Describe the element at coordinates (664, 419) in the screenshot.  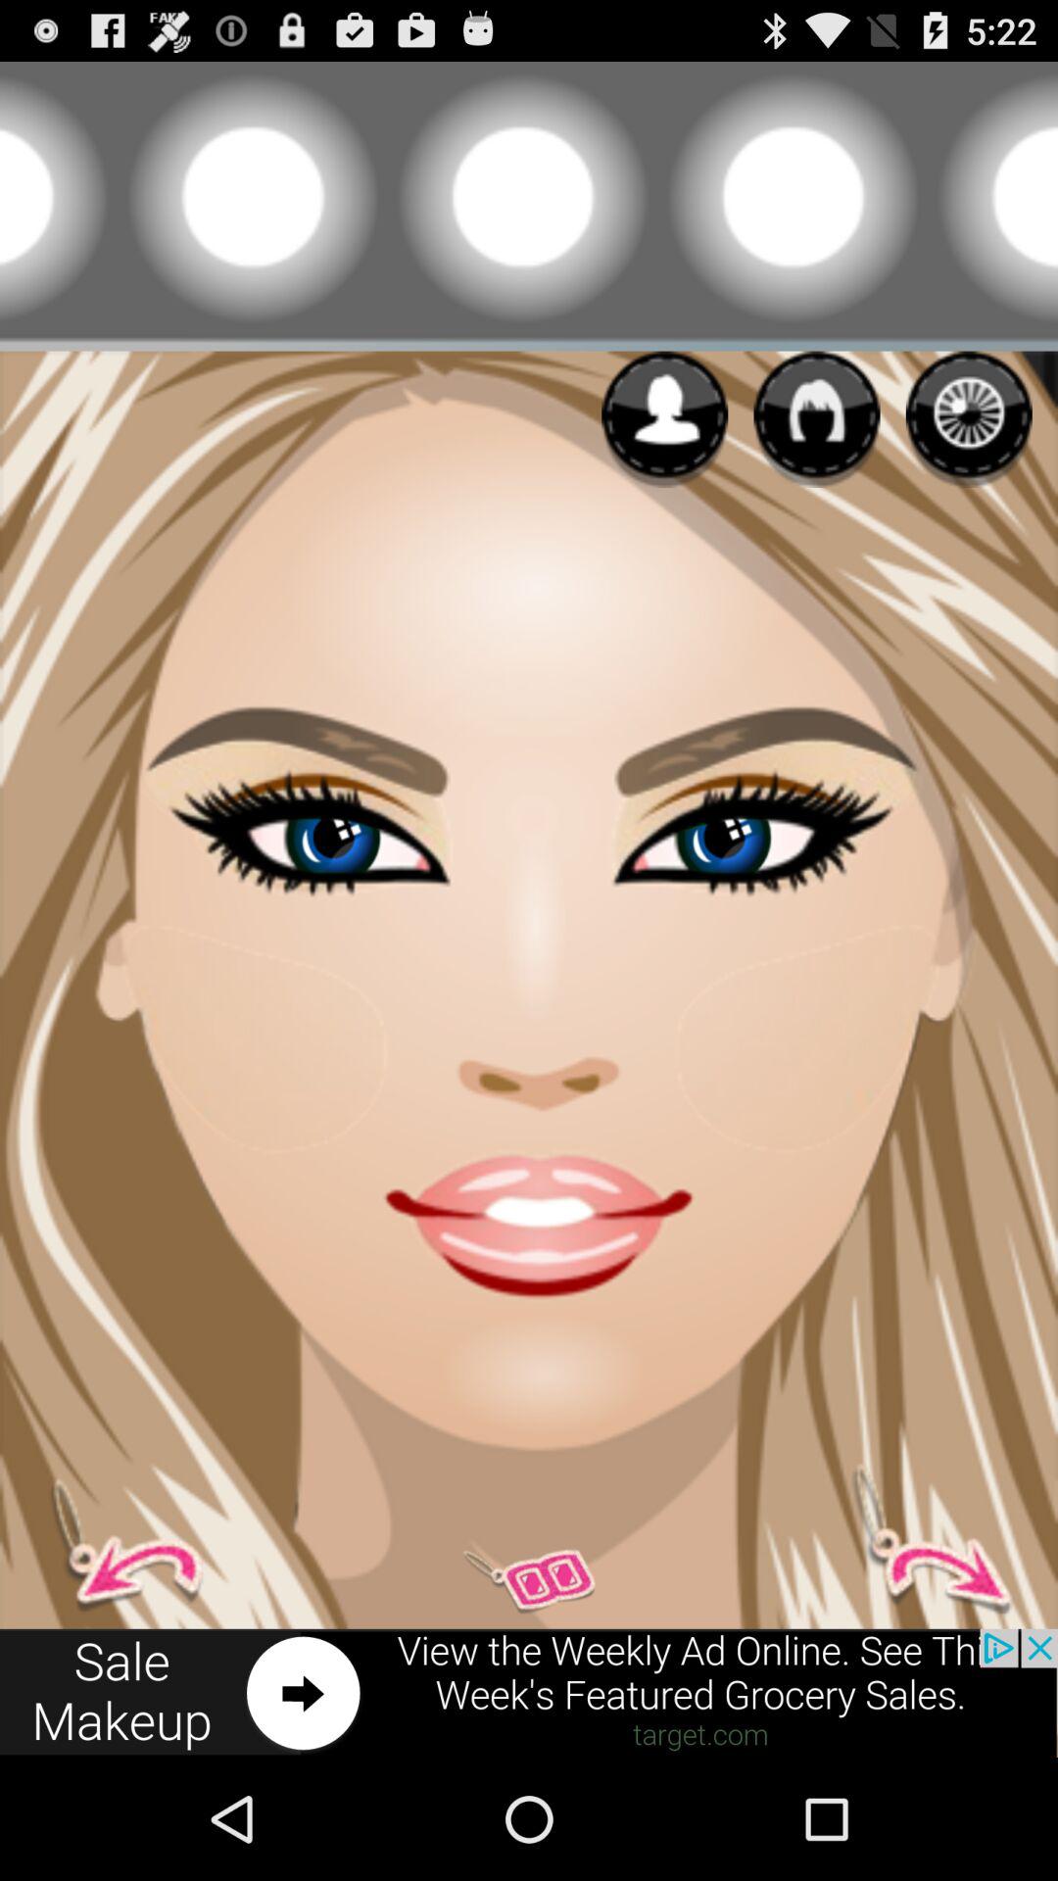
I see `click on the right first icon` at that location.